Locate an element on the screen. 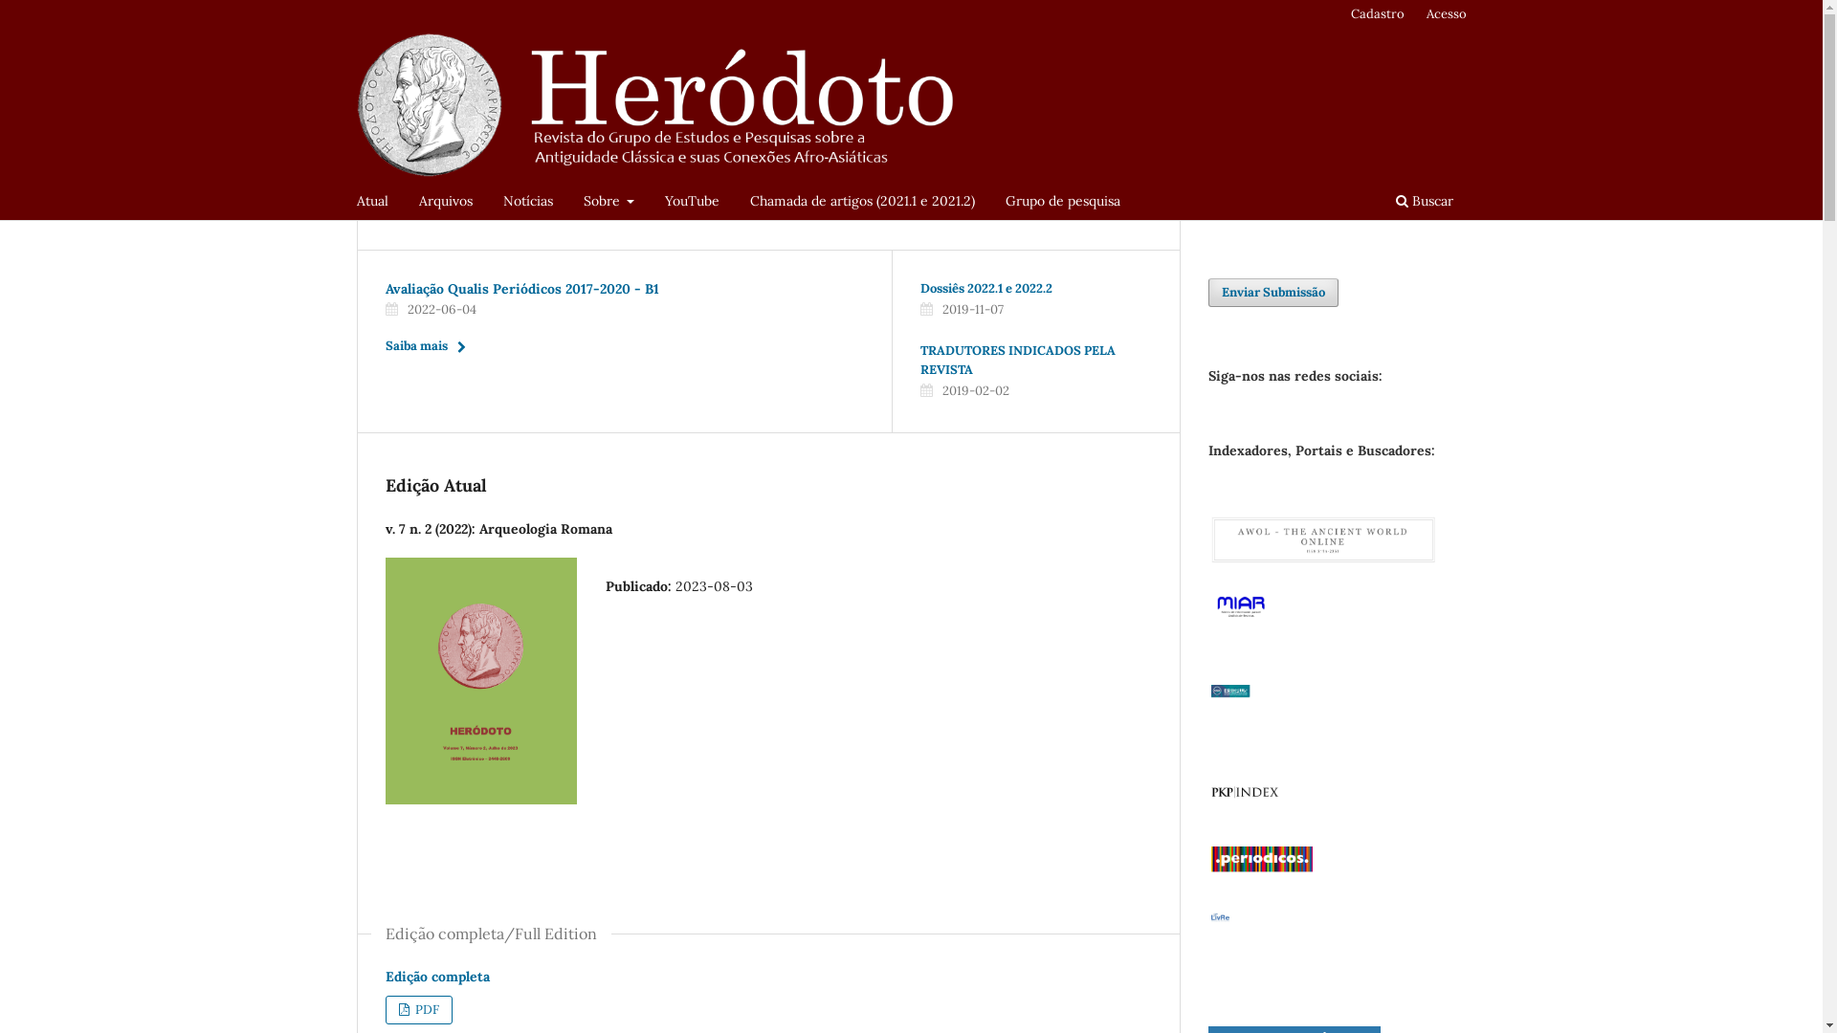  Atual is located at coordinates (373, 203).